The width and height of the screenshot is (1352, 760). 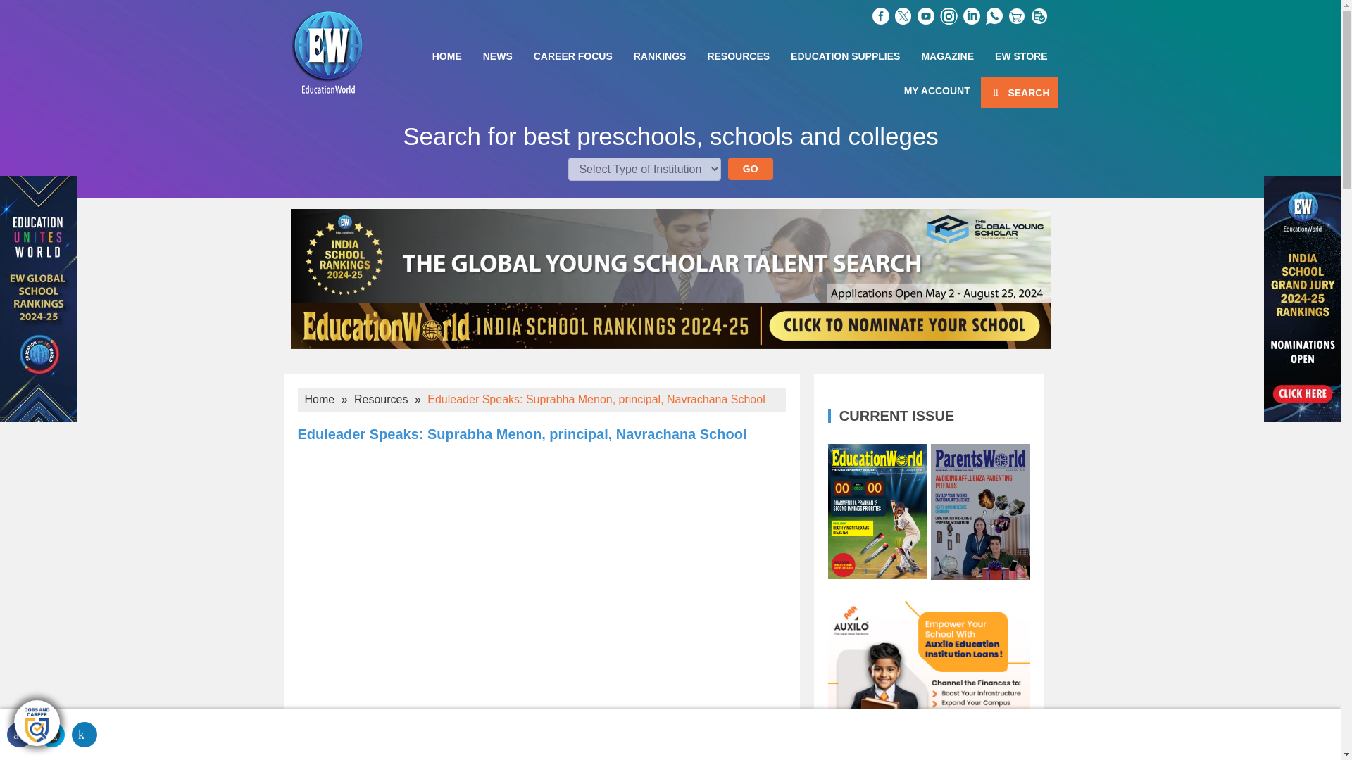 What do you see at coordinates (845, 56) in the screenshot?
I see `EDUCATION SUPPLIES` at bounding box center [845, 56].